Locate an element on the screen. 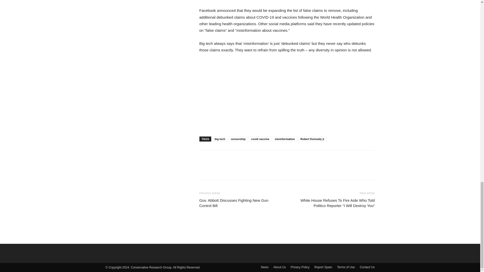 The width and height of the screenshot is (484, 272). misinformation is located at coordinates (285, 139).